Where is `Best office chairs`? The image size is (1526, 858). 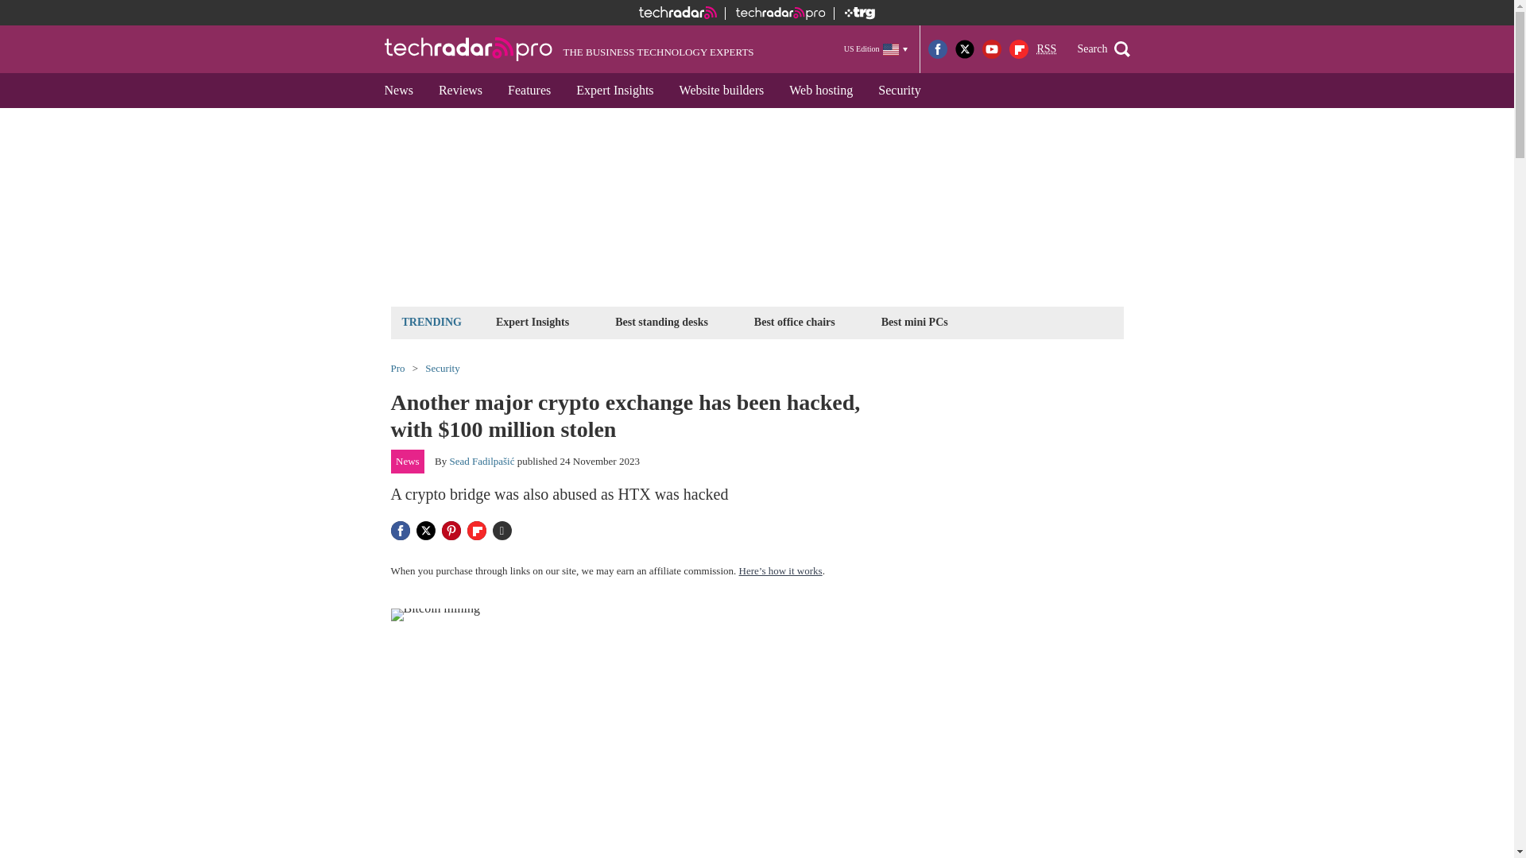 Best office chairs is located at coordinates (795, 322).